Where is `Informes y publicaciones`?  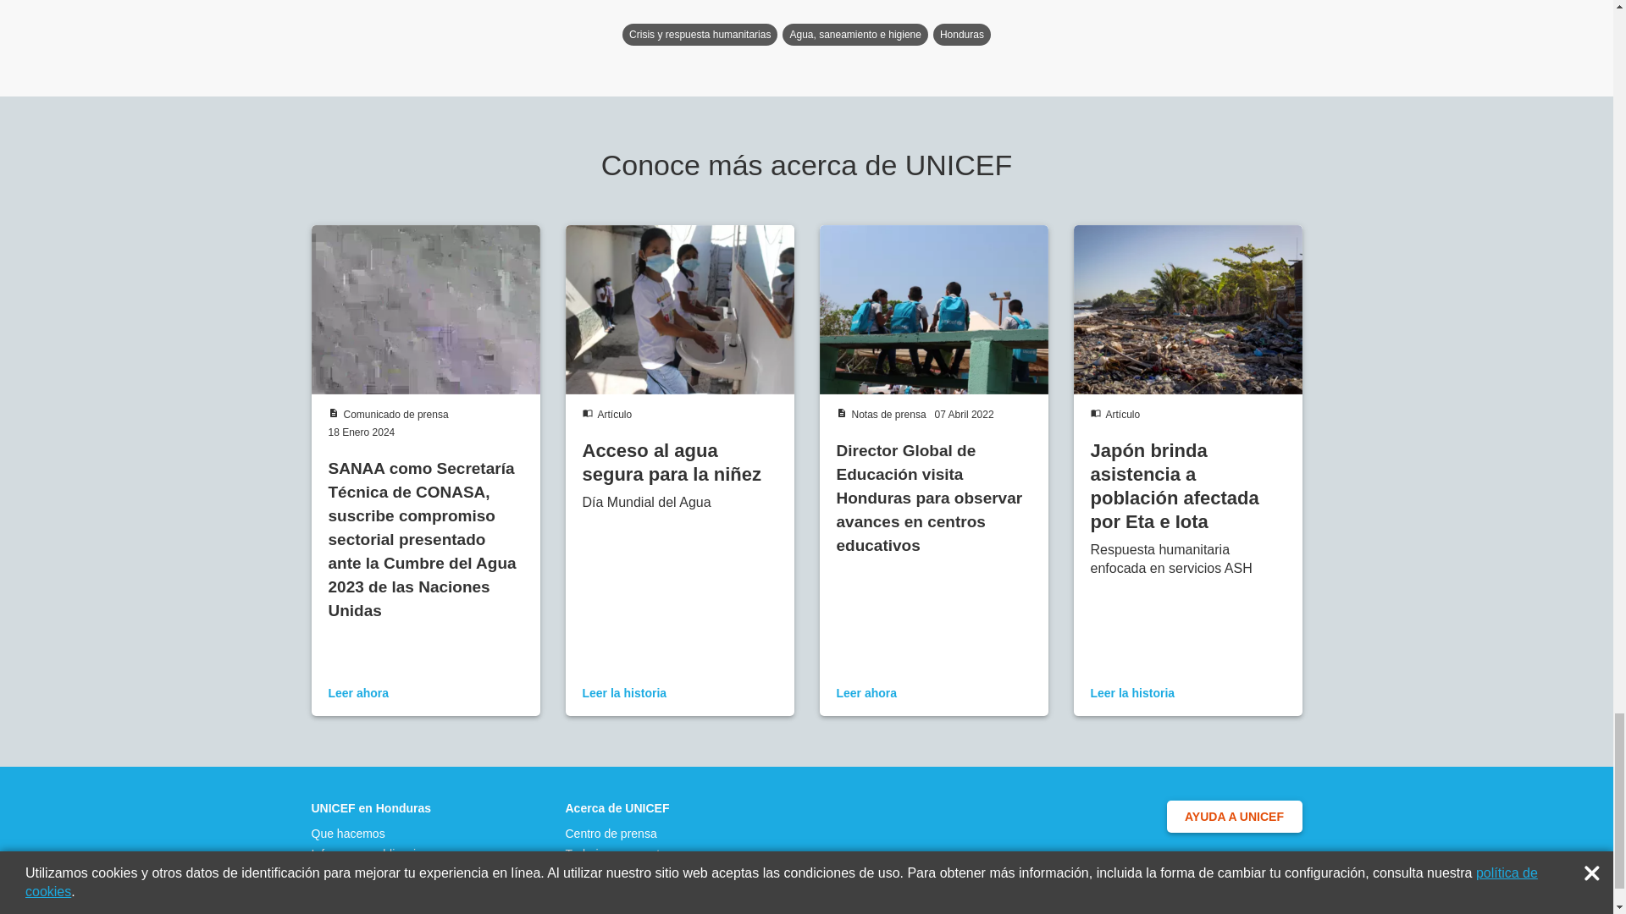 Informes y publicaciones is located at coordinates (377, 854).